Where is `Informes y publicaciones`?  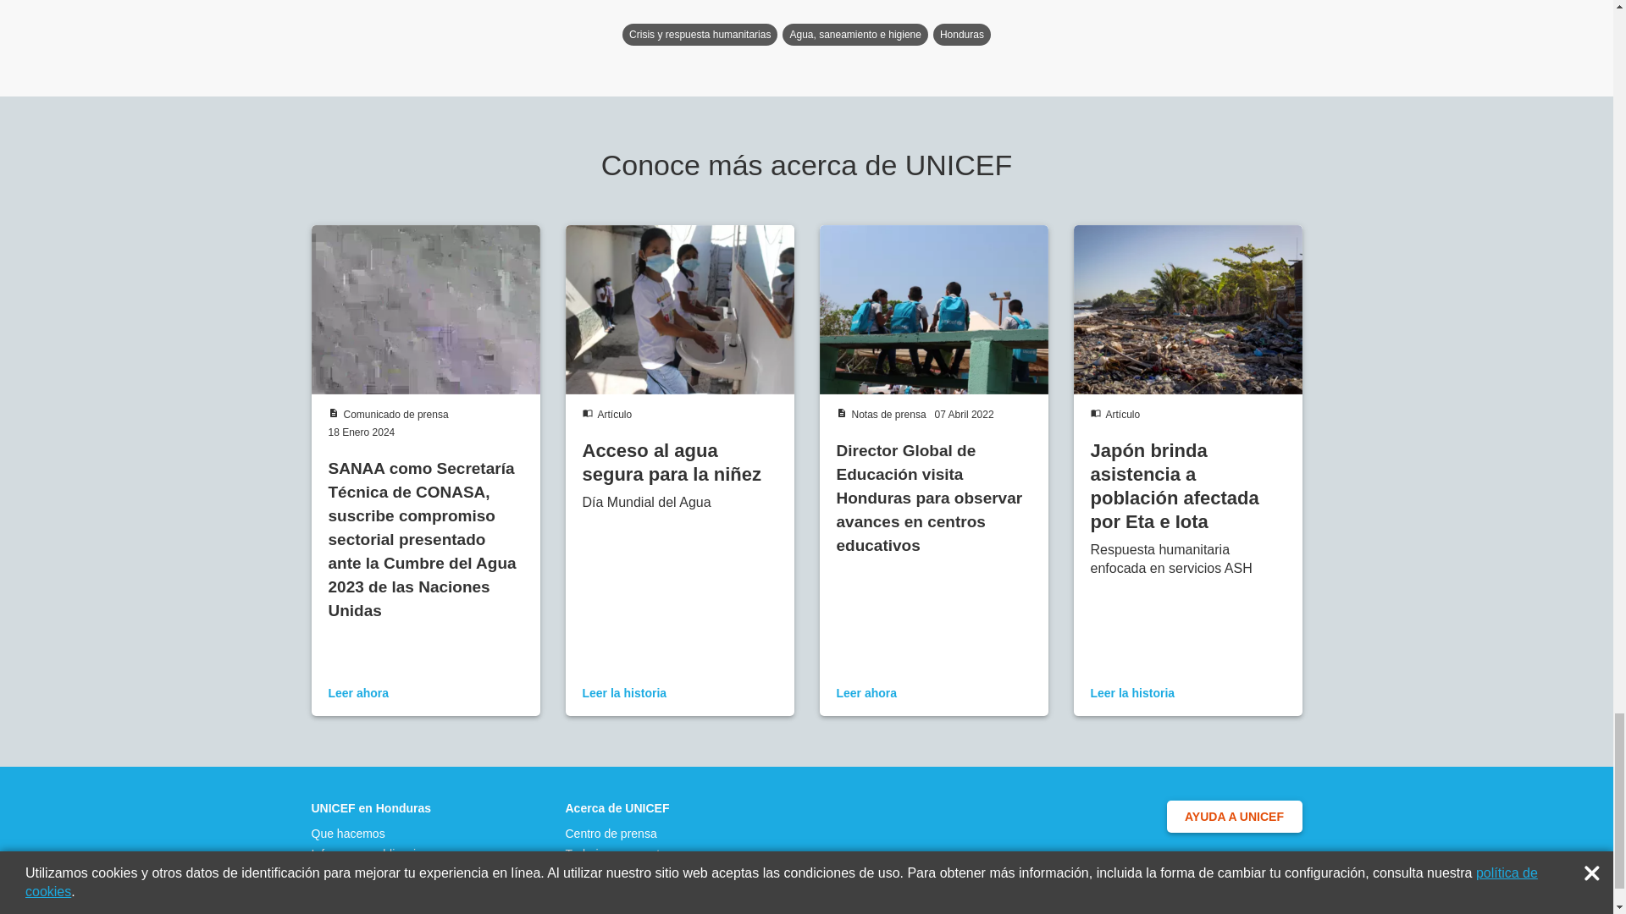 Informes y publicaciones is located at coordinates (377, 854).